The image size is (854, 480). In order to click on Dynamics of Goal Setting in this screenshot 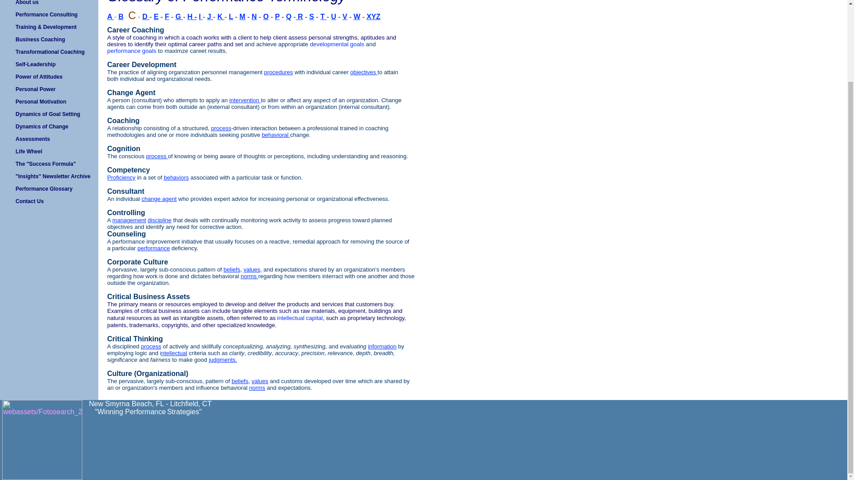, I will do `click(49, 114)`.